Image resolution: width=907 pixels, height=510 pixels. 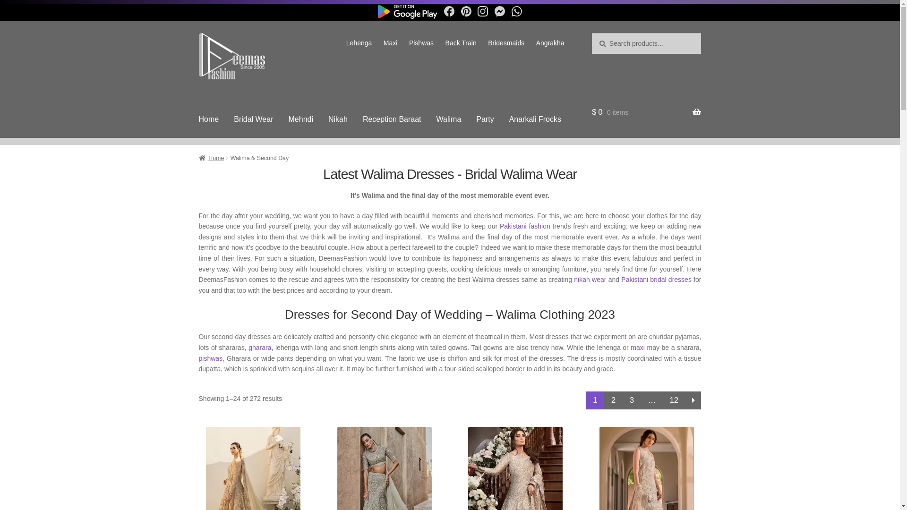 I want to click on Search, so click(x=591, y=33).